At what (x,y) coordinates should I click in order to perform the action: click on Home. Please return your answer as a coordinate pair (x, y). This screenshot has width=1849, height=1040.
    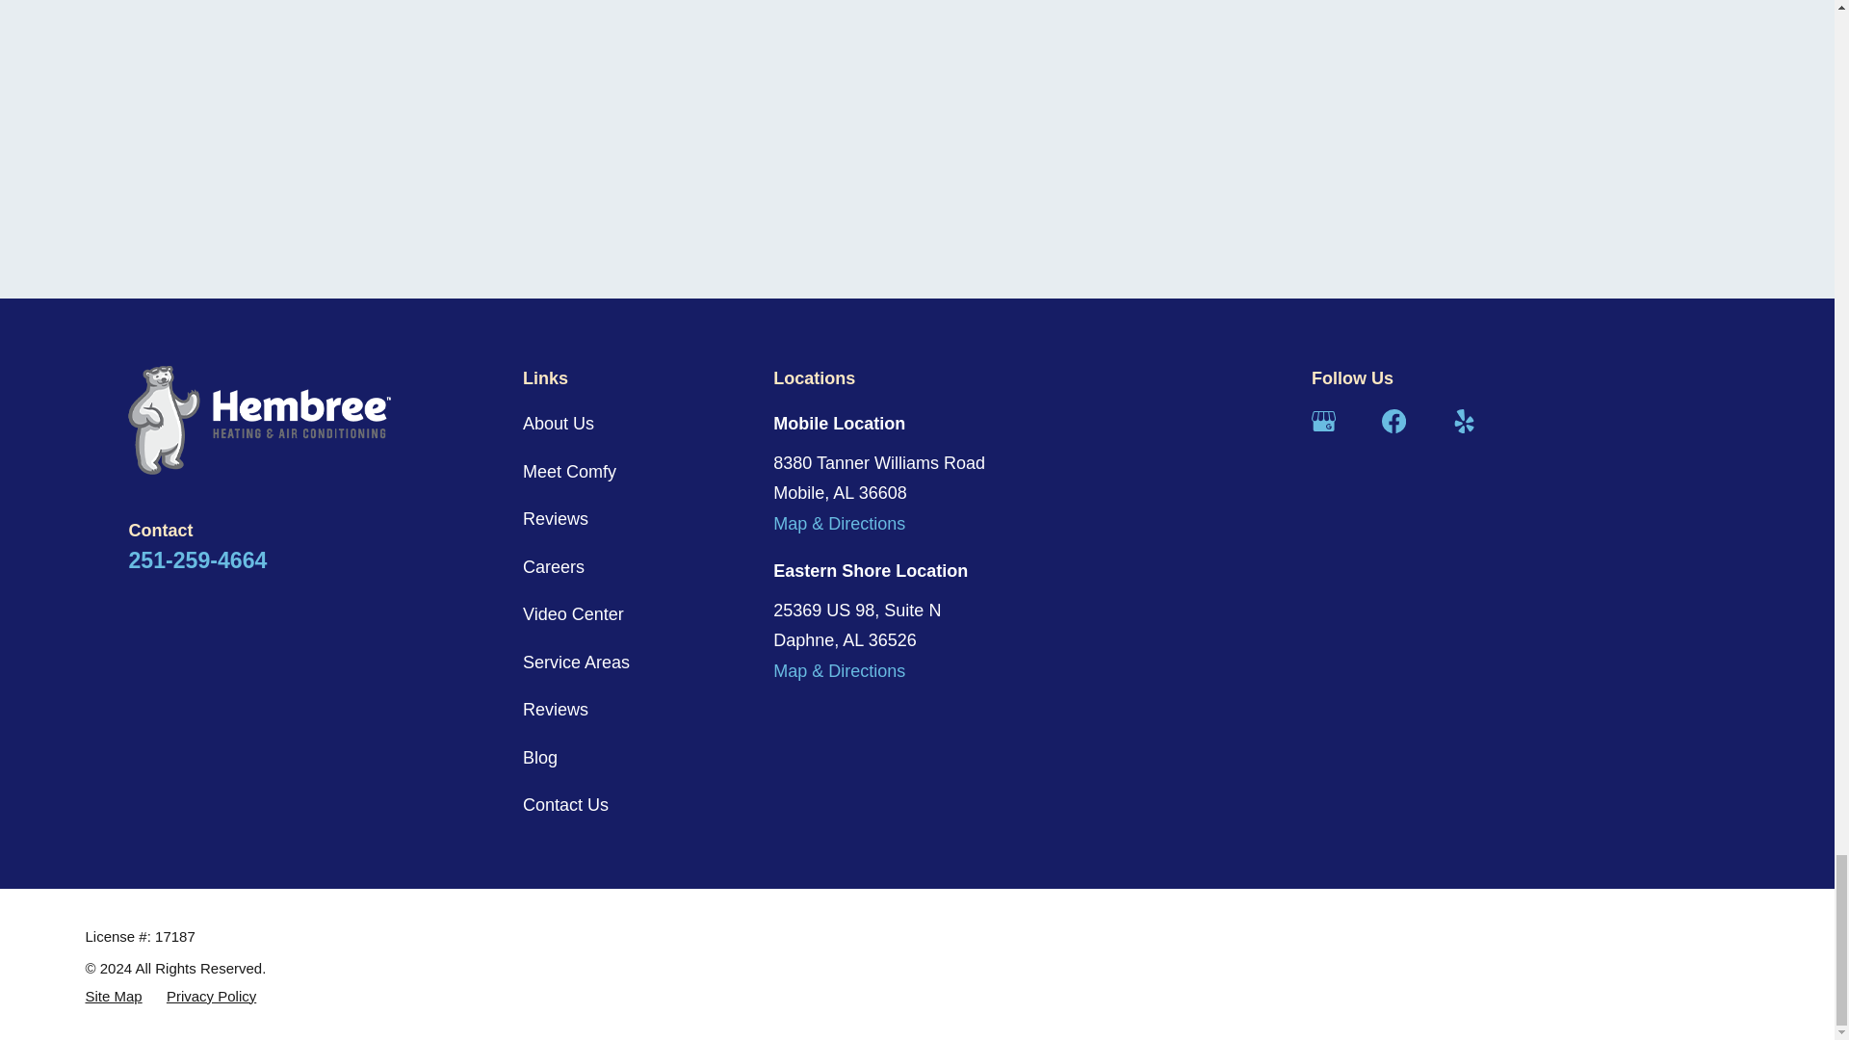
    Looking at the image, I should click on (266, 420).